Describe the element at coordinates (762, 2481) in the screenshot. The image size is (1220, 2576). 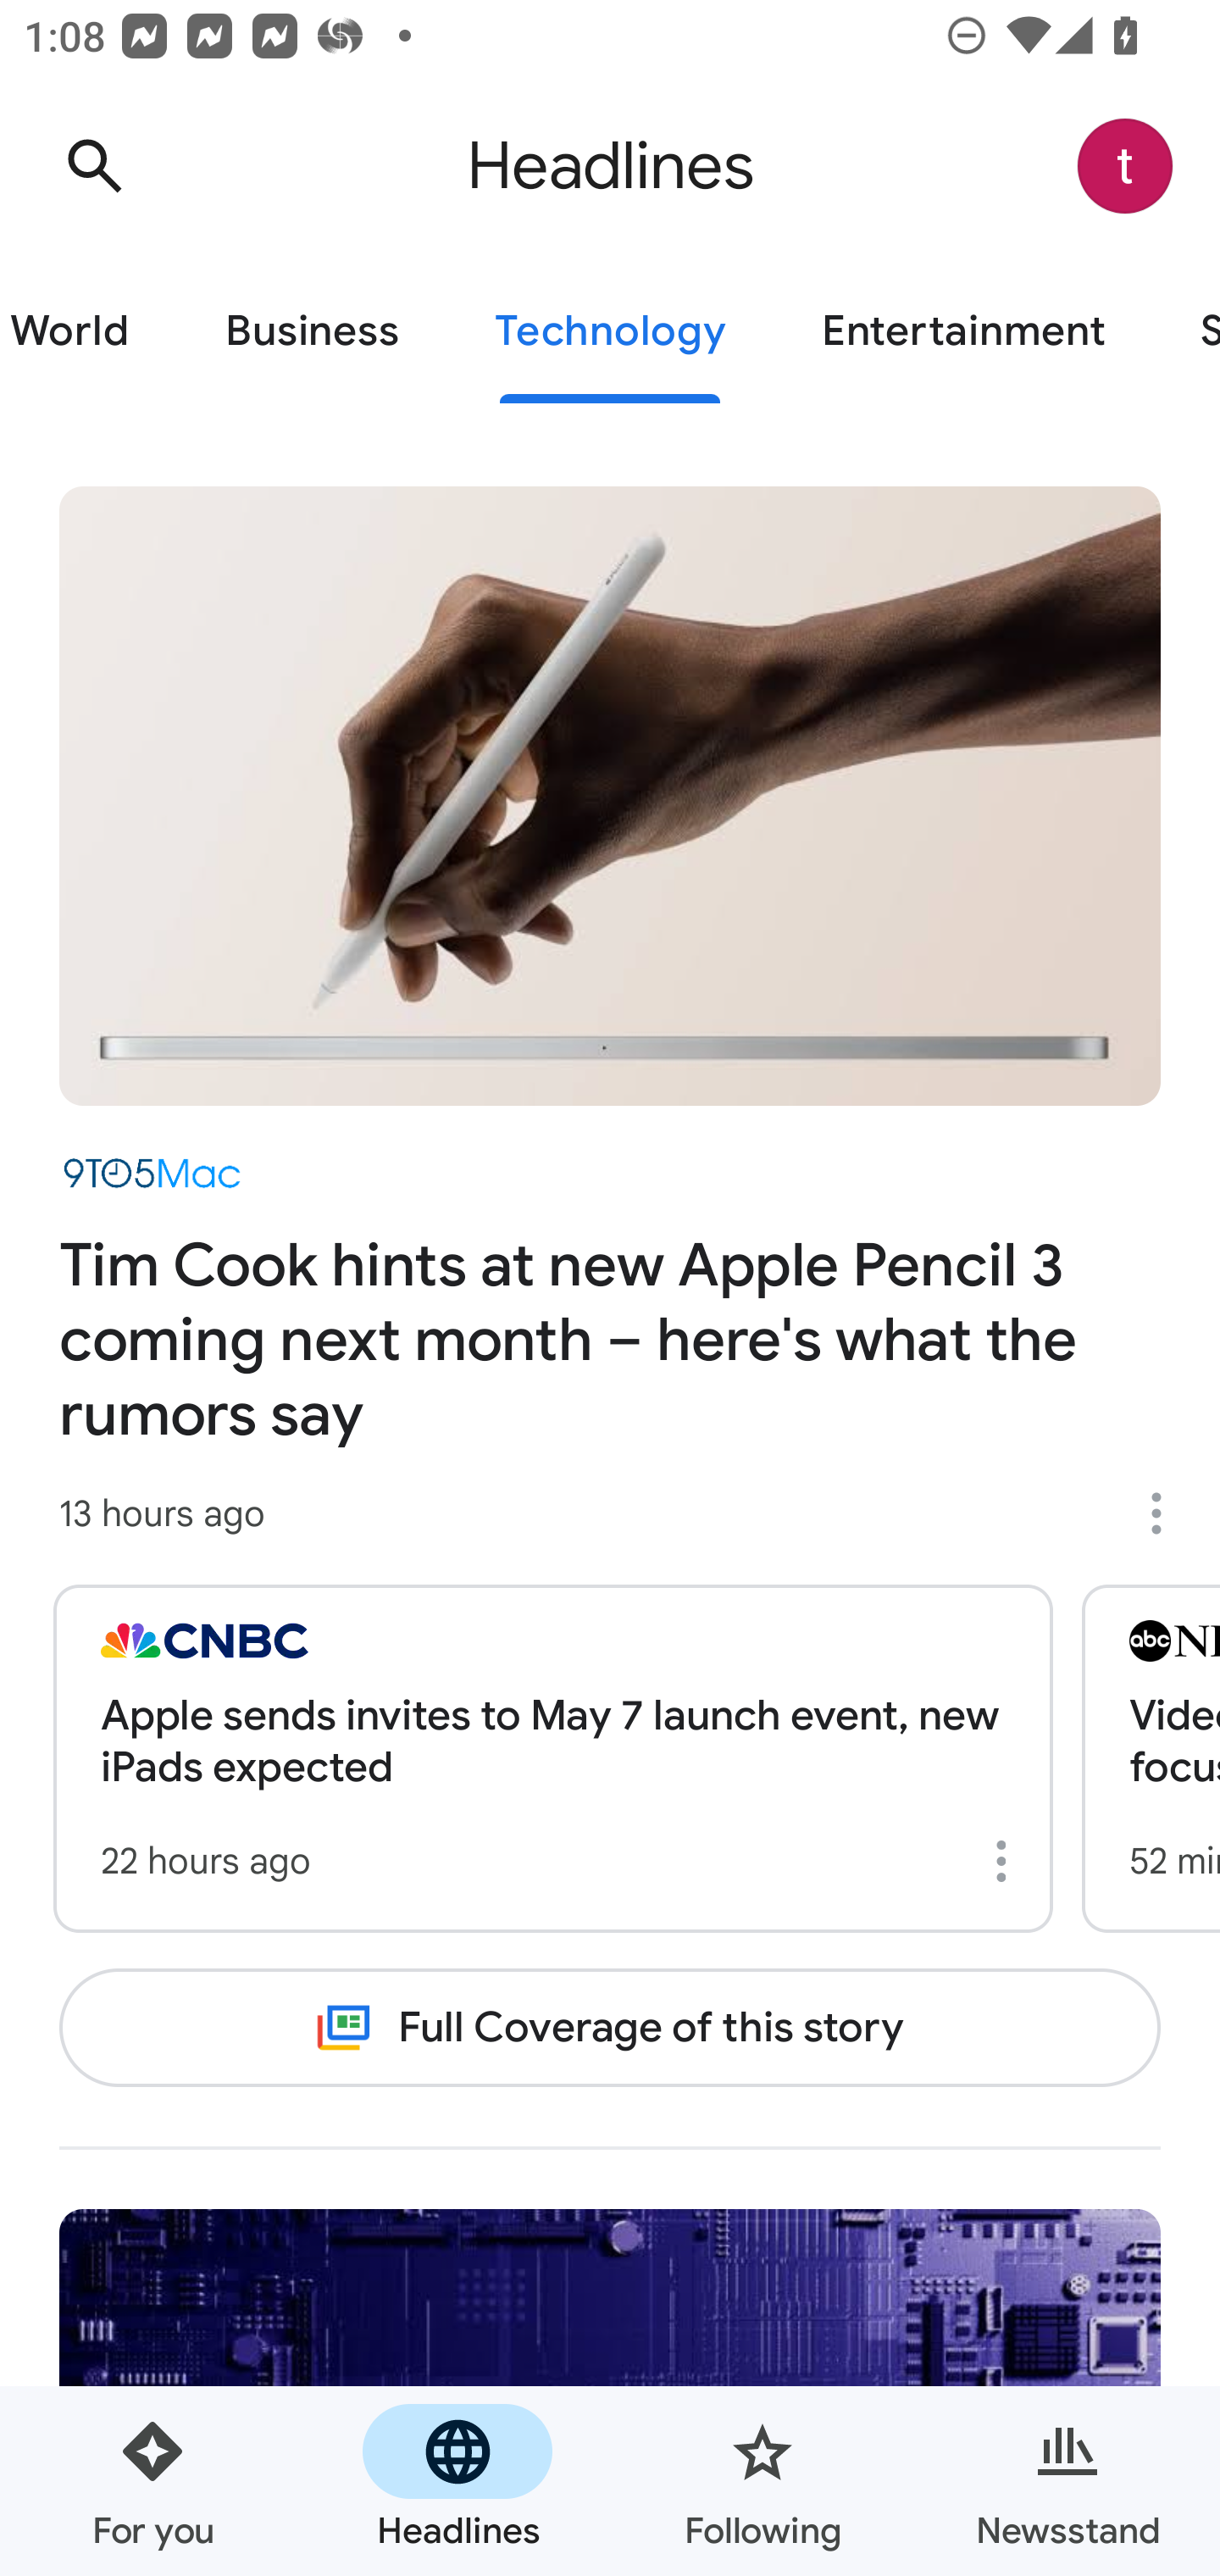
I see `Following` at that location.